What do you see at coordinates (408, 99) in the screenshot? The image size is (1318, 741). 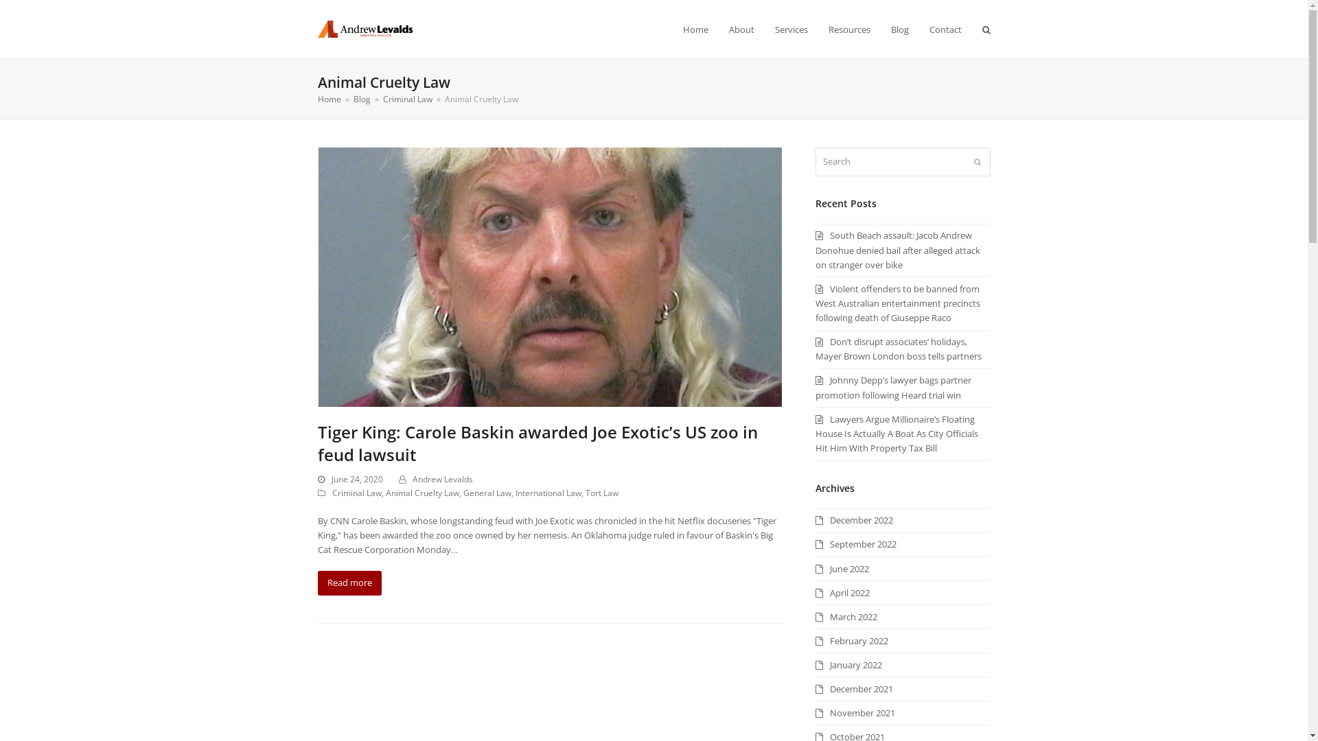 I see `Criminal Law` at bounding box center [408, 99].